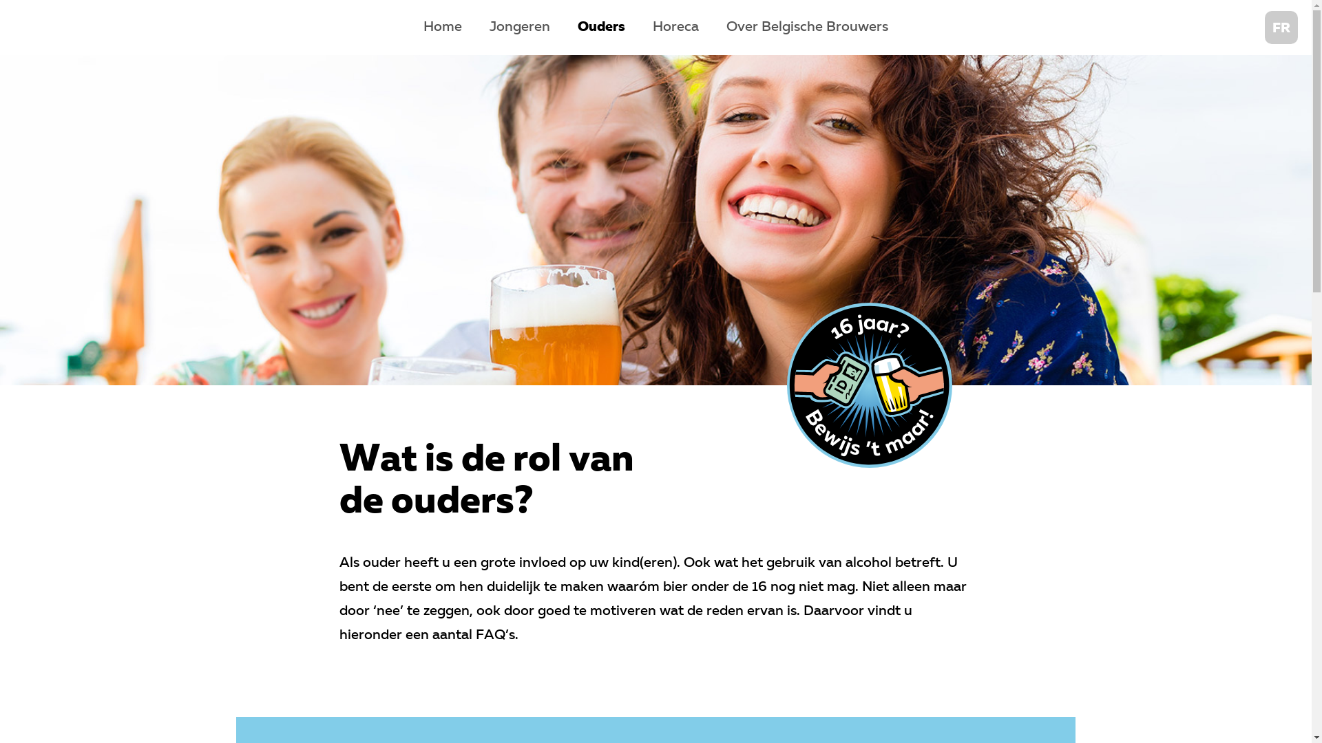  What do you see at coordinates (1281, 28) in the screenshot?
I see `FR` at bounding box center [1281, 28].